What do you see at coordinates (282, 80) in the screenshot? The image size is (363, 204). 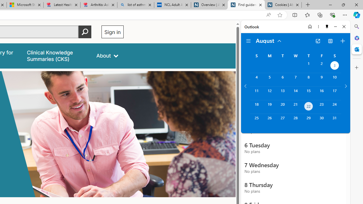 I see `Tuesday, August 6, 2024. ` at bounding box center [282, 80].